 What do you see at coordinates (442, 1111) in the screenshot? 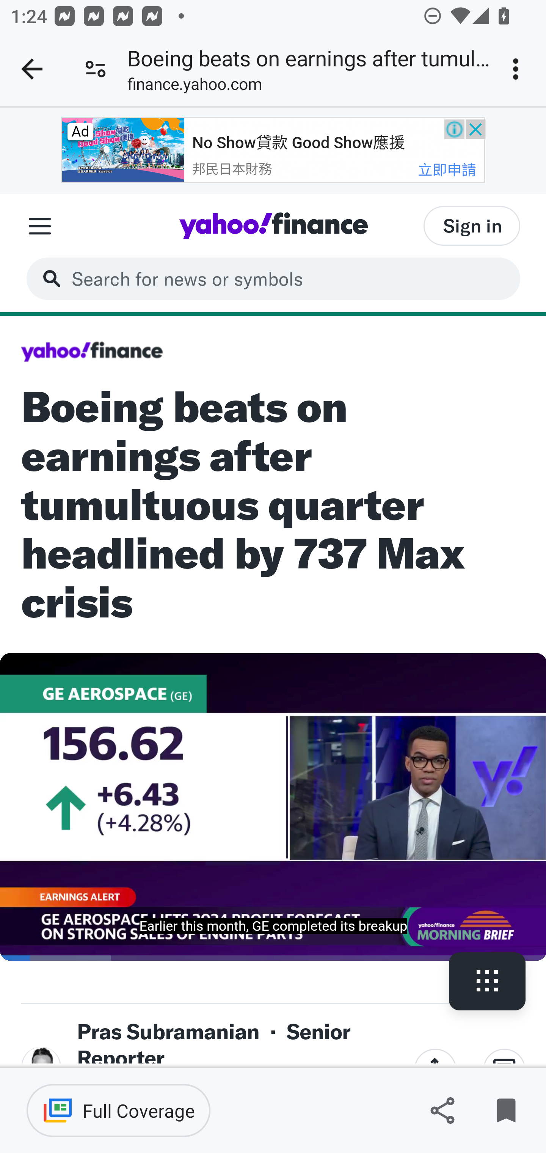
I see `Share` at bounding box center [442, 1111].